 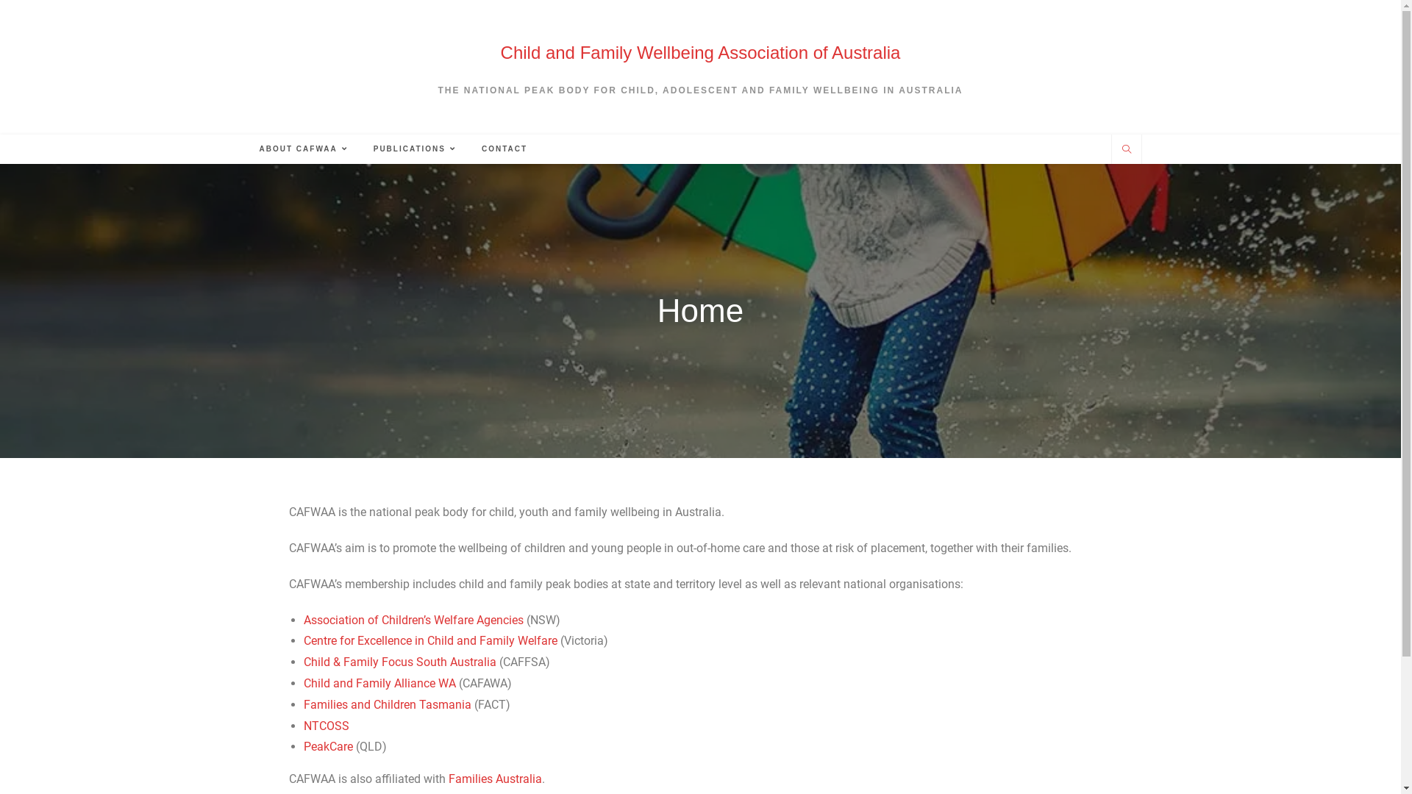 I want to click on Families Australia, so click(x=496, y=779).